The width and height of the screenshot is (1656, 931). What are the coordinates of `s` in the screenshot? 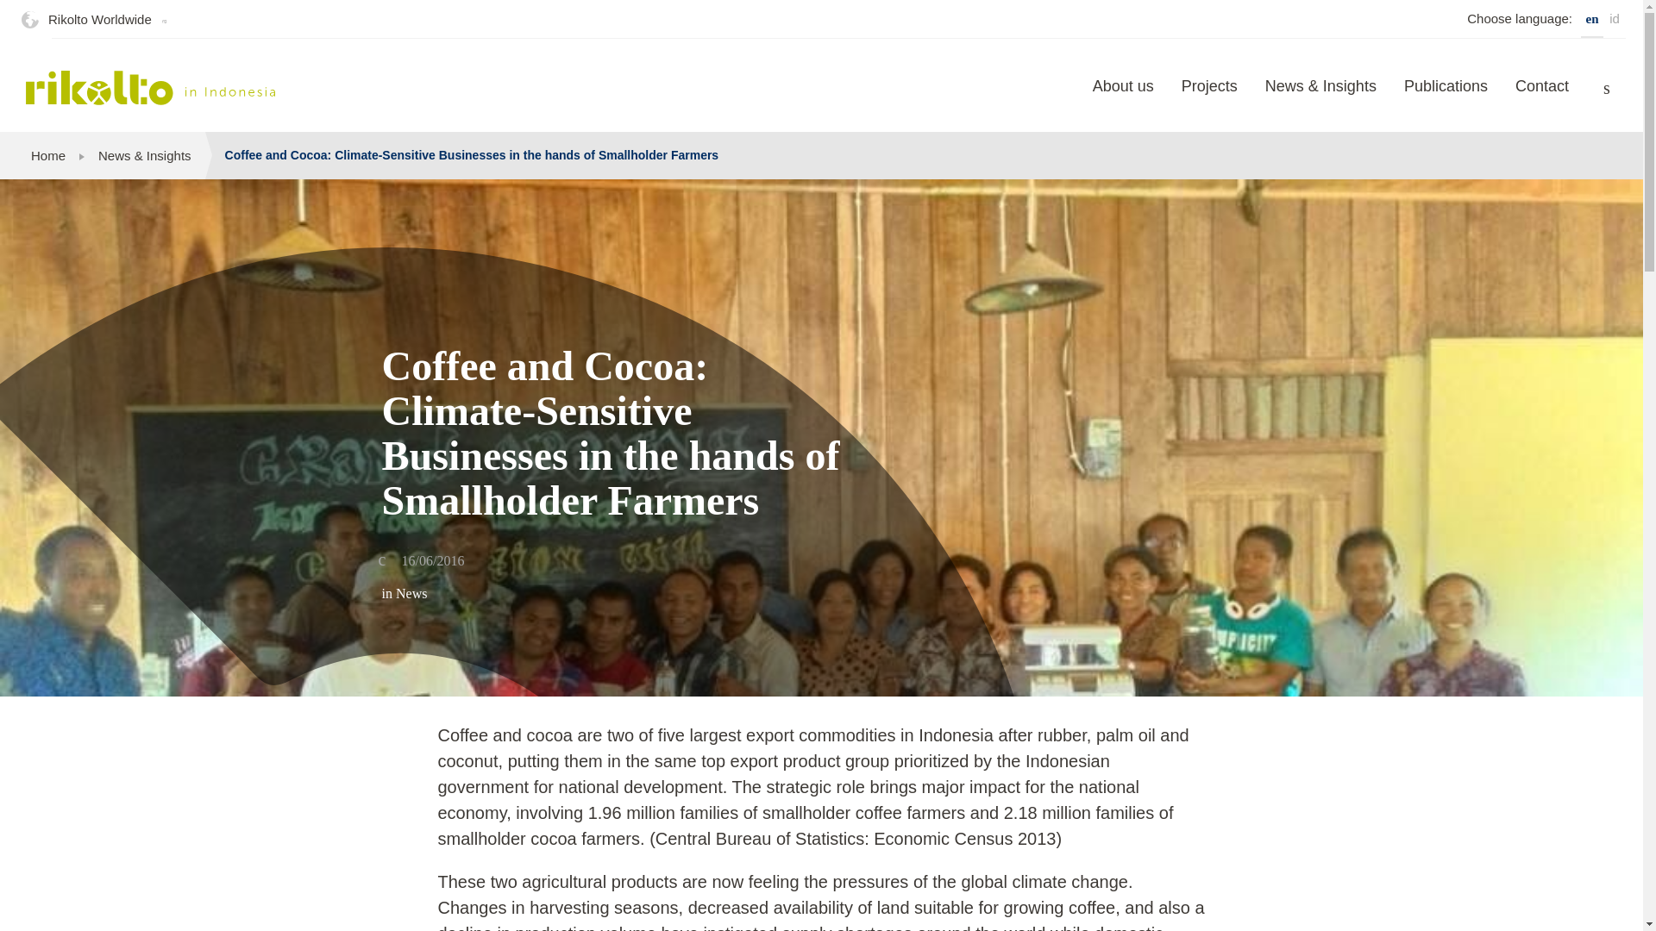 It's located at (1607, 88).